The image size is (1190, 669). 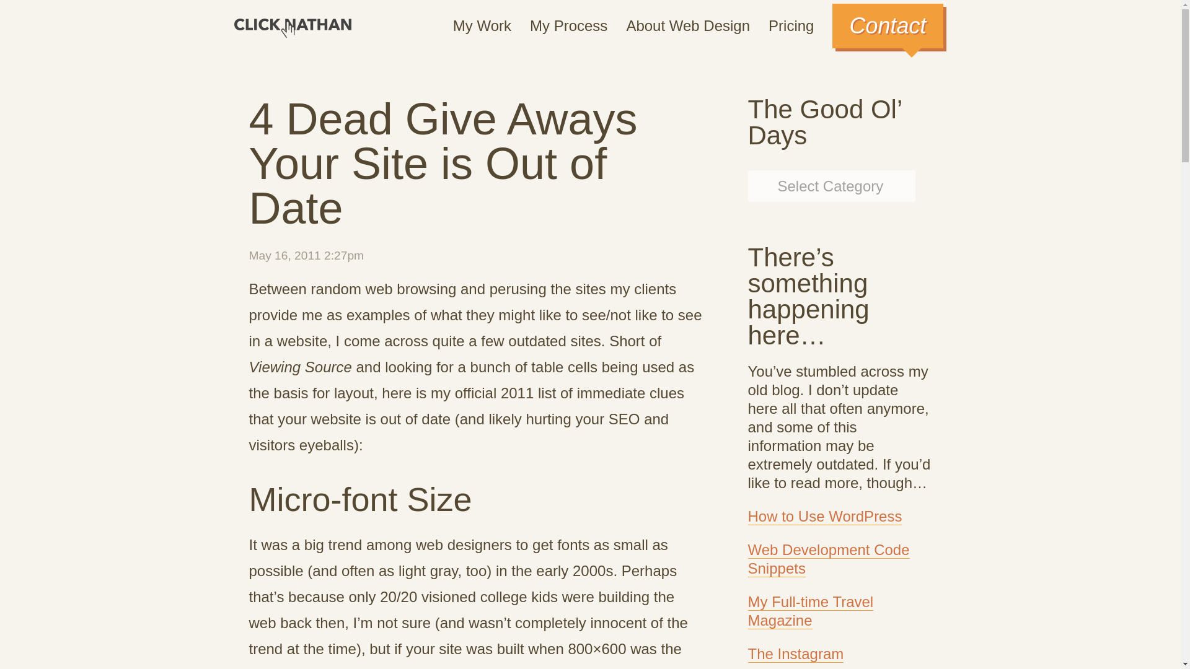 What do you see at coordinates (687, 26) in the screenshot?
I see `About Web Design` at bounding box center [687, 26].